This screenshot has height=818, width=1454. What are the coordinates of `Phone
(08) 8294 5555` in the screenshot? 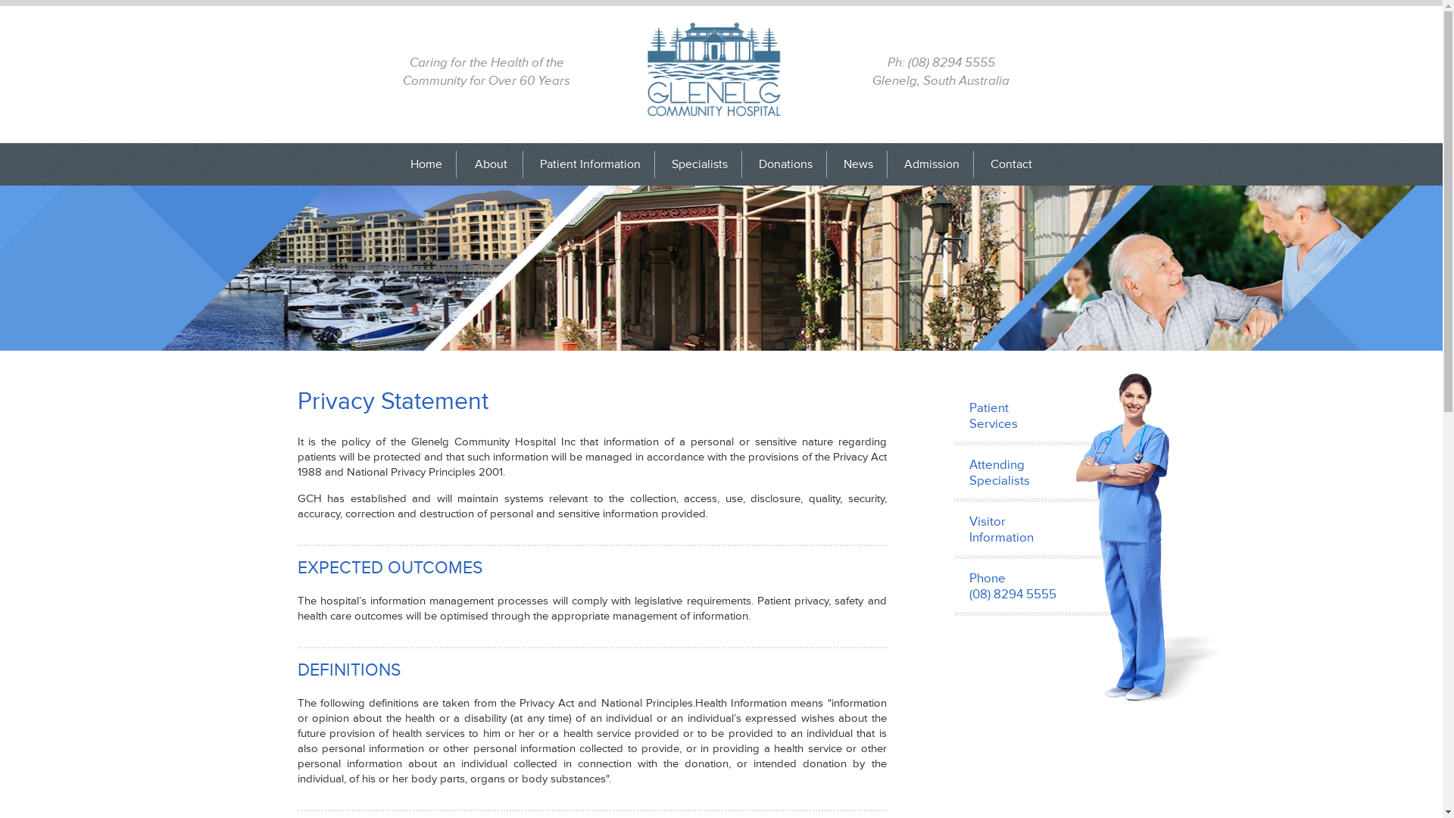 It's located at (1053, 588).